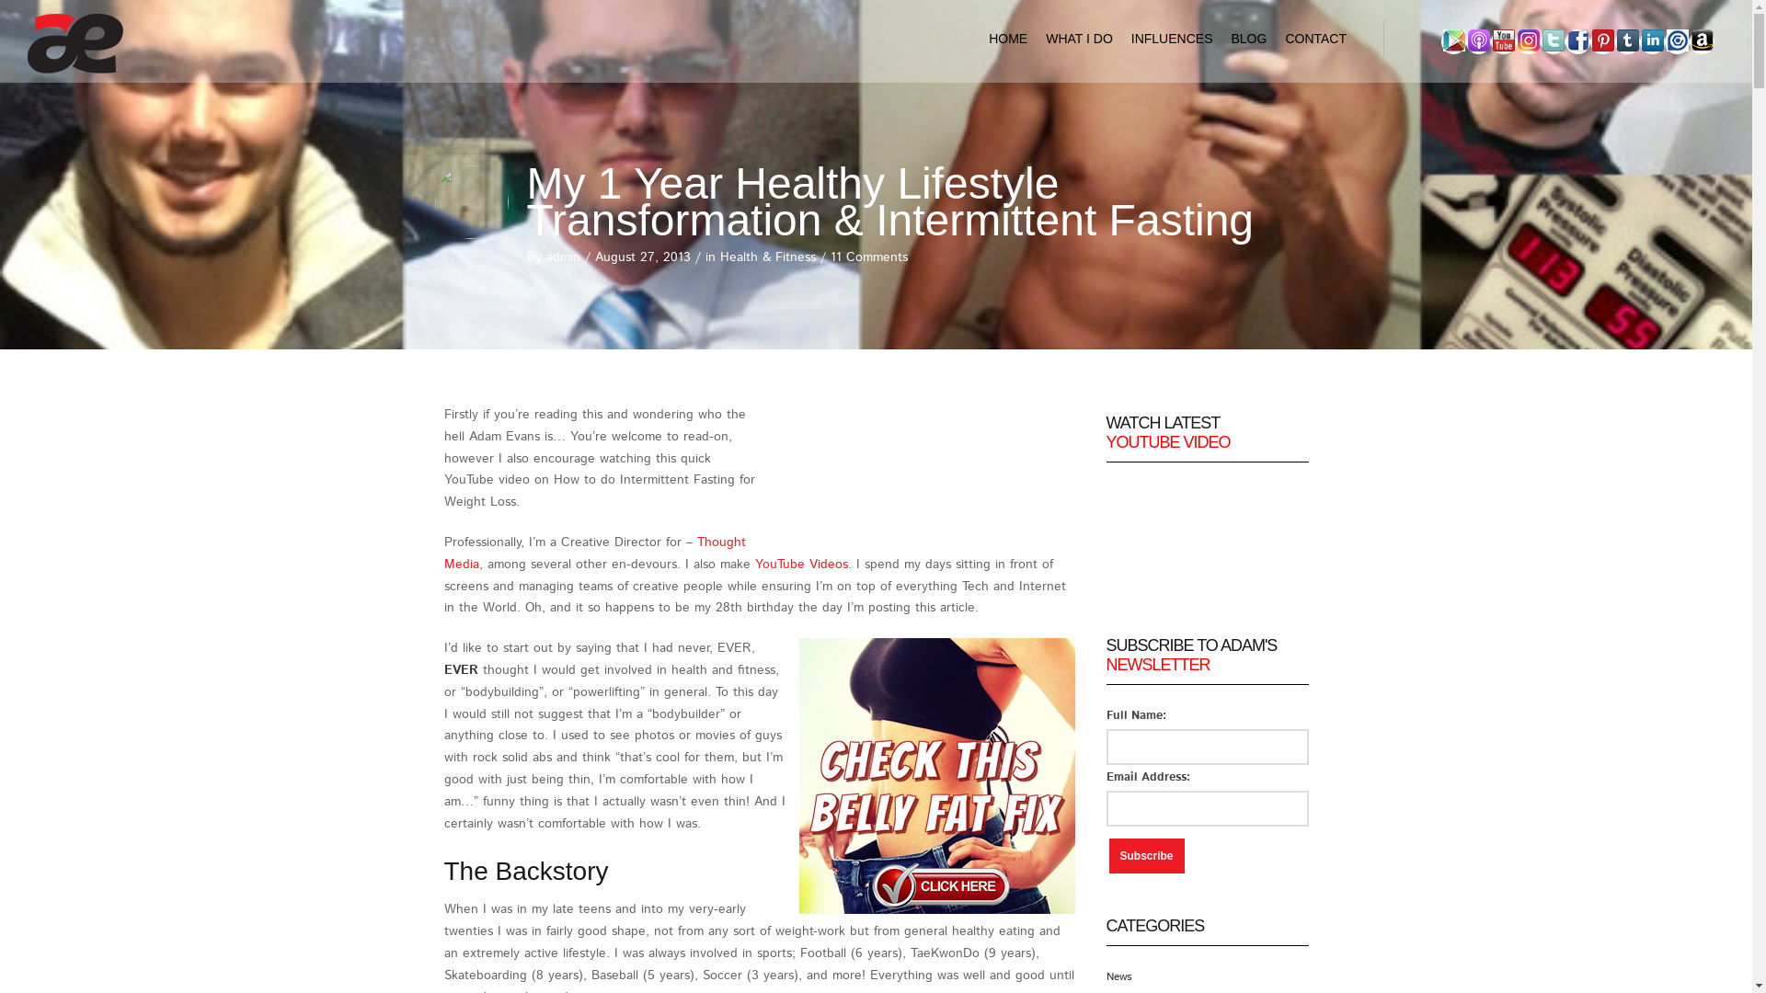 The height and width of the screenshot is (993, 1766). Describe the element at coordinates (1453, 42) in the screenshot. I see `Download ae App on Google Play` at that location.